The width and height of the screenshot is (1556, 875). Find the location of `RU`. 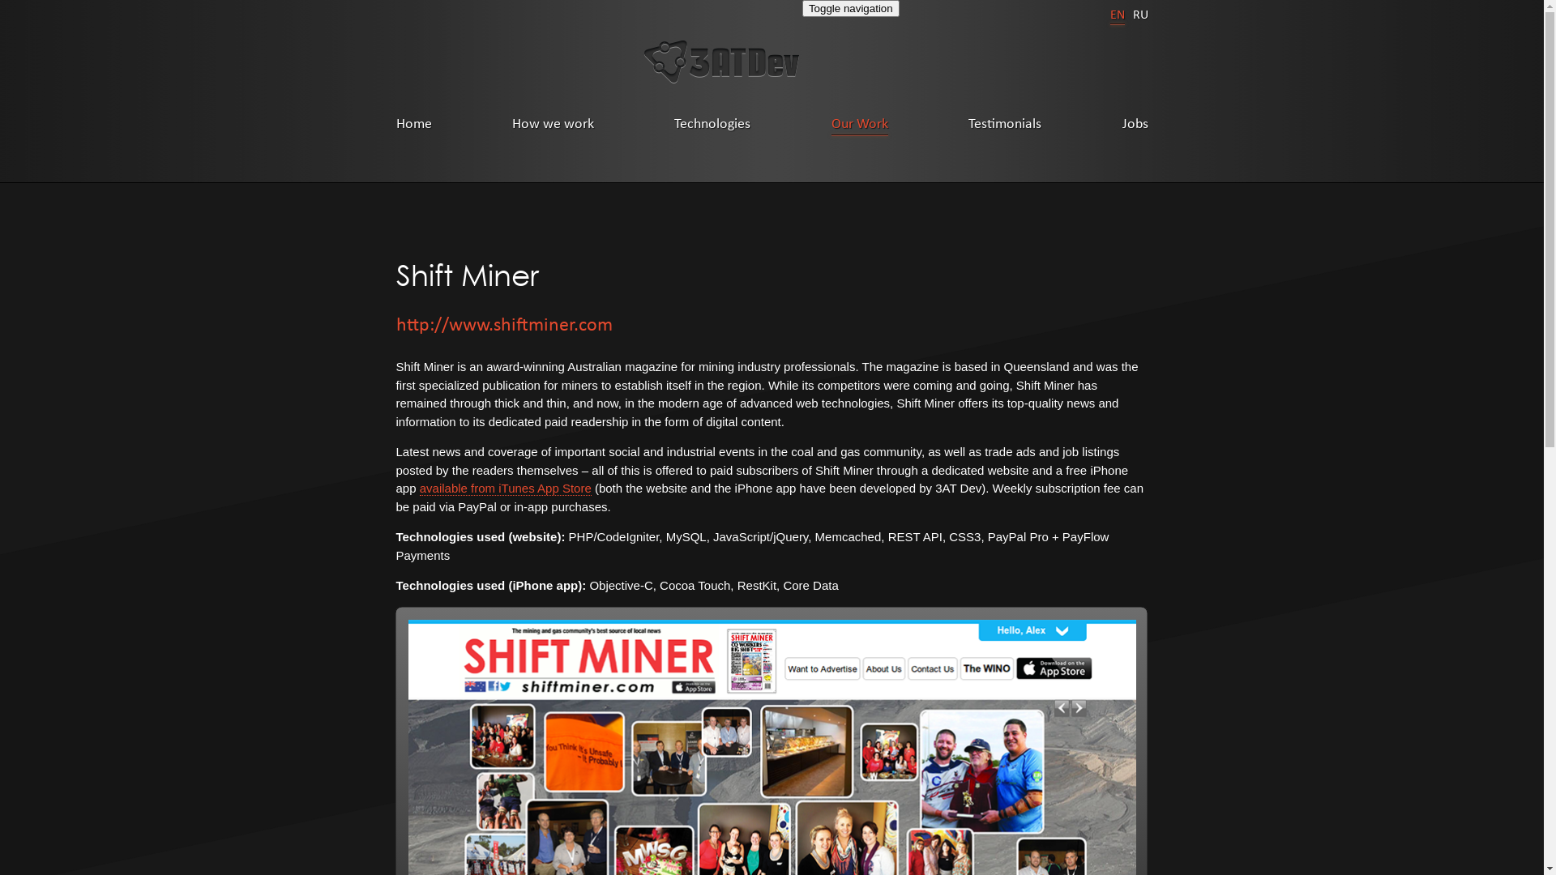

RU is located at coordinates (1141, 15).